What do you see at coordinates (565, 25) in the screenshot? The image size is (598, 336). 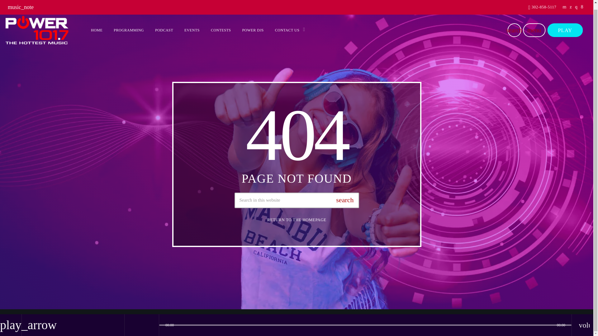 I see `PLAY` at bounding box center [565, 25].